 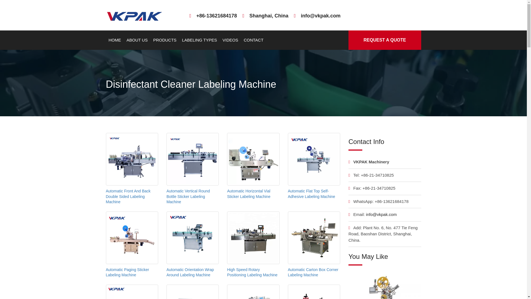 I want to click on Automatic Horizontal Vial Sticker Labeling Machine, so click(x=249, y=194).